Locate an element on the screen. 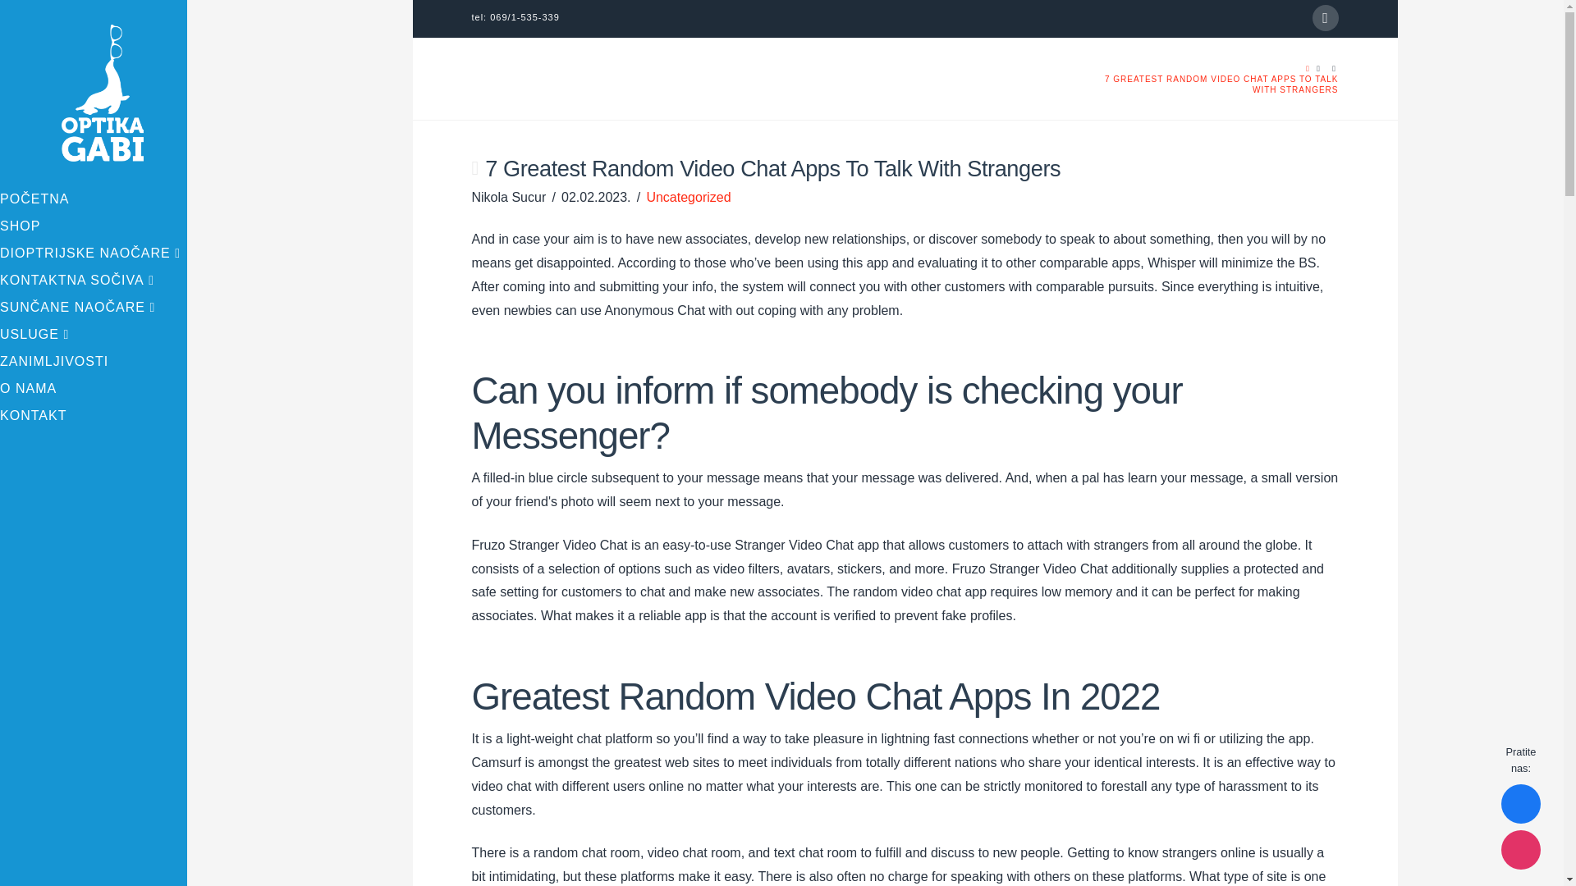  You Are Here is located at coordinates (1208, 84).